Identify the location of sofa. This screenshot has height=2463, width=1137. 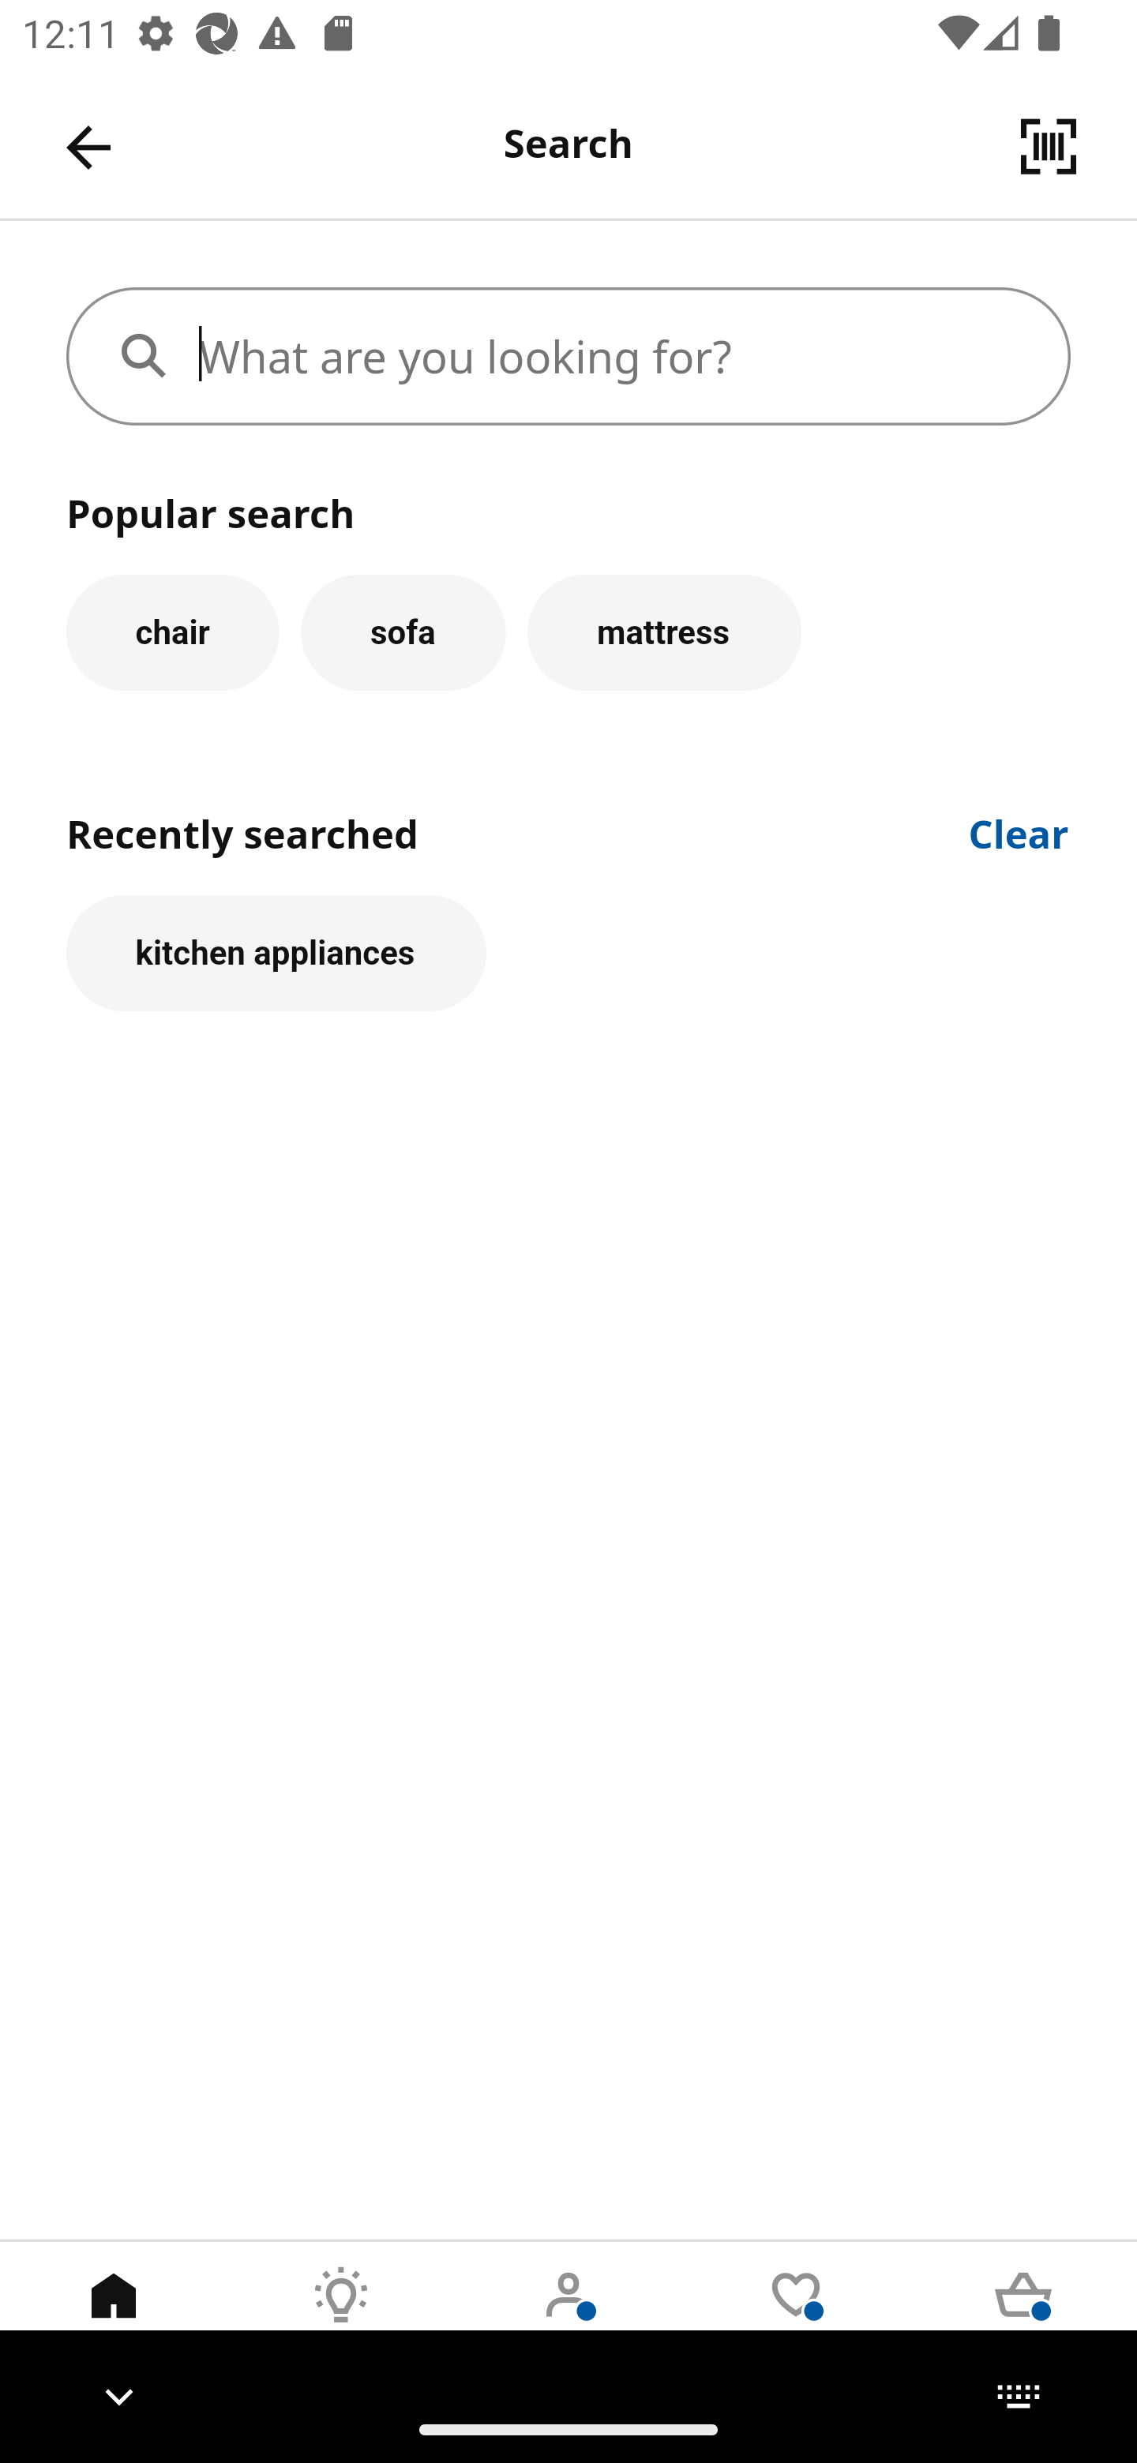
(403, 632).